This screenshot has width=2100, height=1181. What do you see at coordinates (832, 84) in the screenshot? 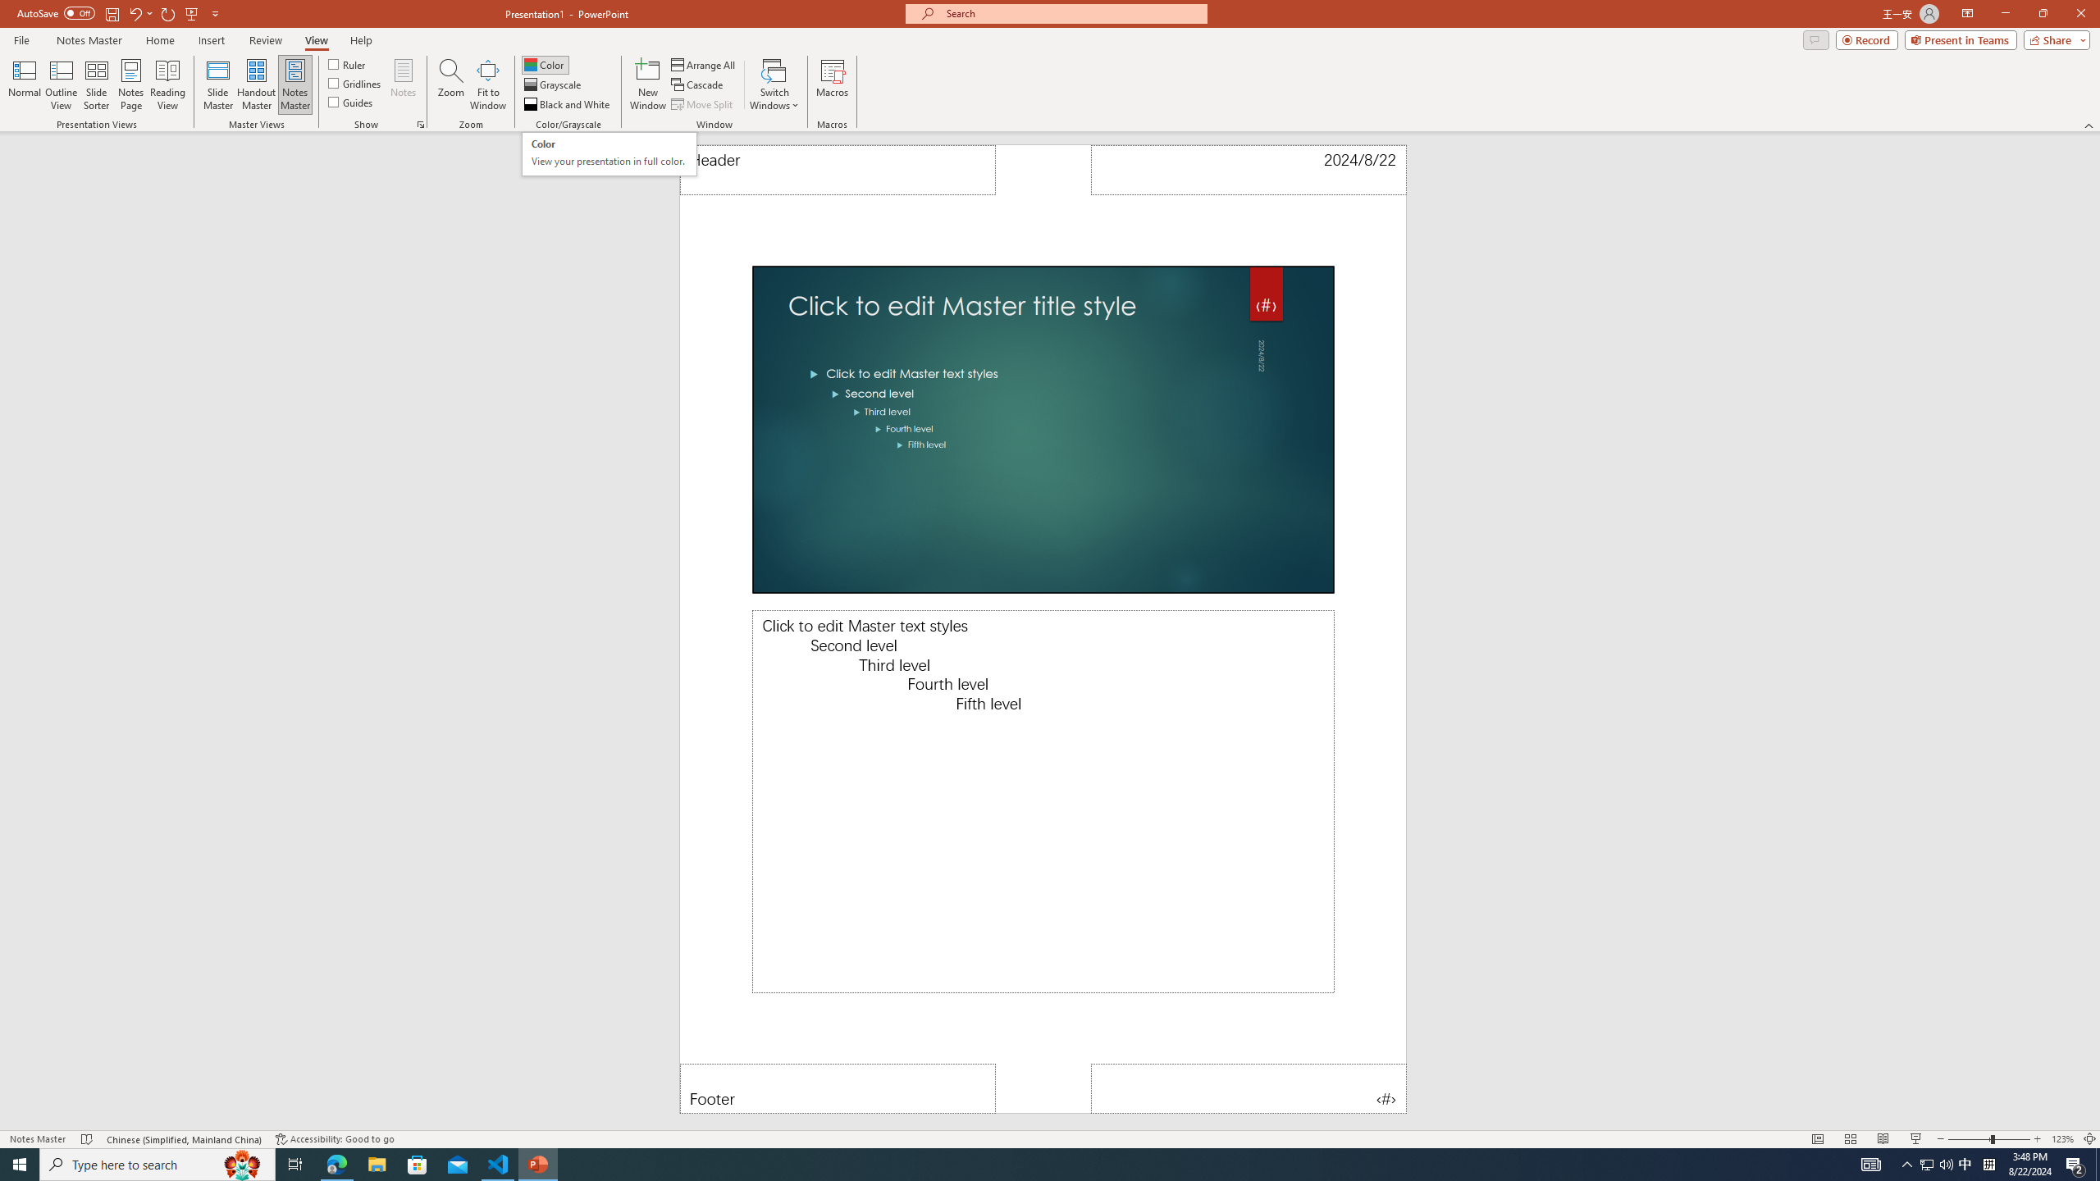
I see `Macros` at bounding box center [832, 84].